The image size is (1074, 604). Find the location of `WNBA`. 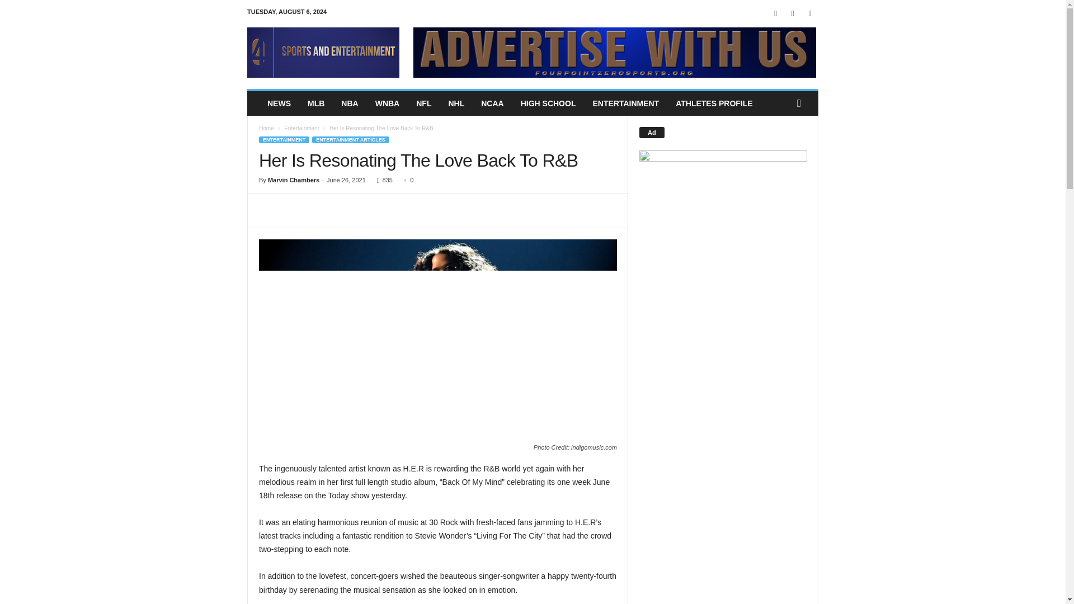

WNBA is located at coordinates (387, 103).